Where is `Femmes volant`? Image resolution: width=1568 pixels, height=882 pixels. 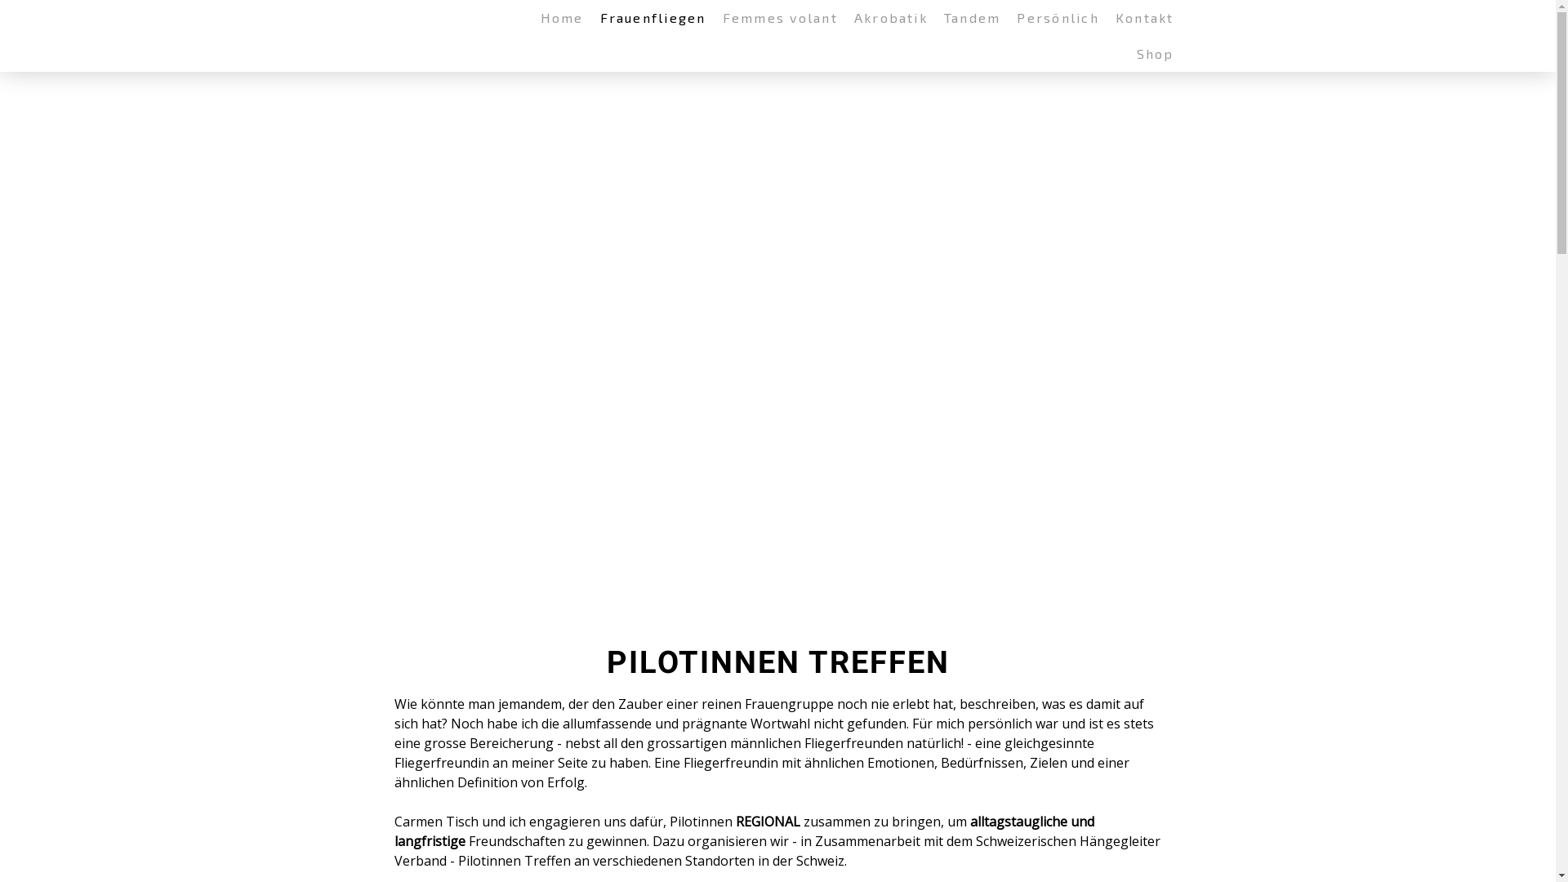 Femmes volant is located at coordinates (781, 18).